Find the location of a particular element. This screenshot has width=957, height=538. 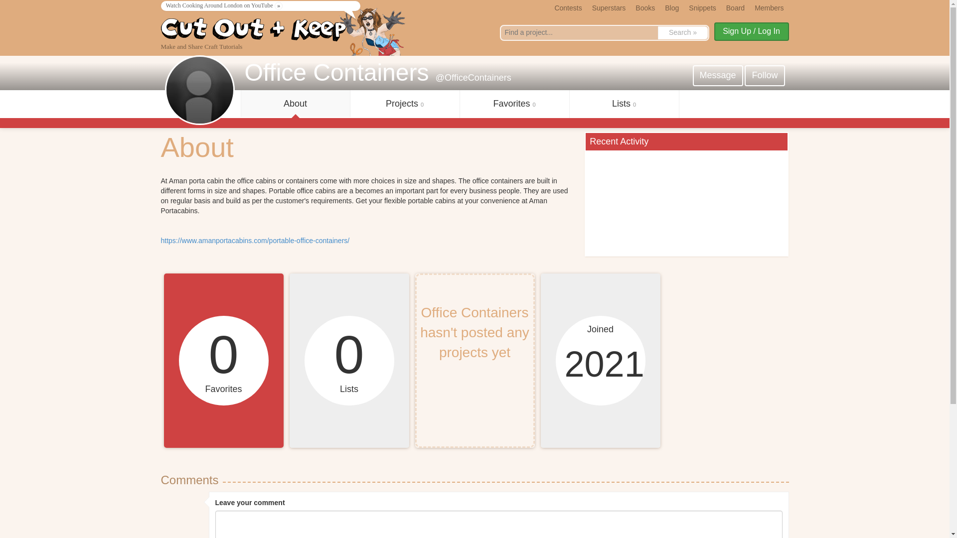

Message is located at coordinates (718, 75).